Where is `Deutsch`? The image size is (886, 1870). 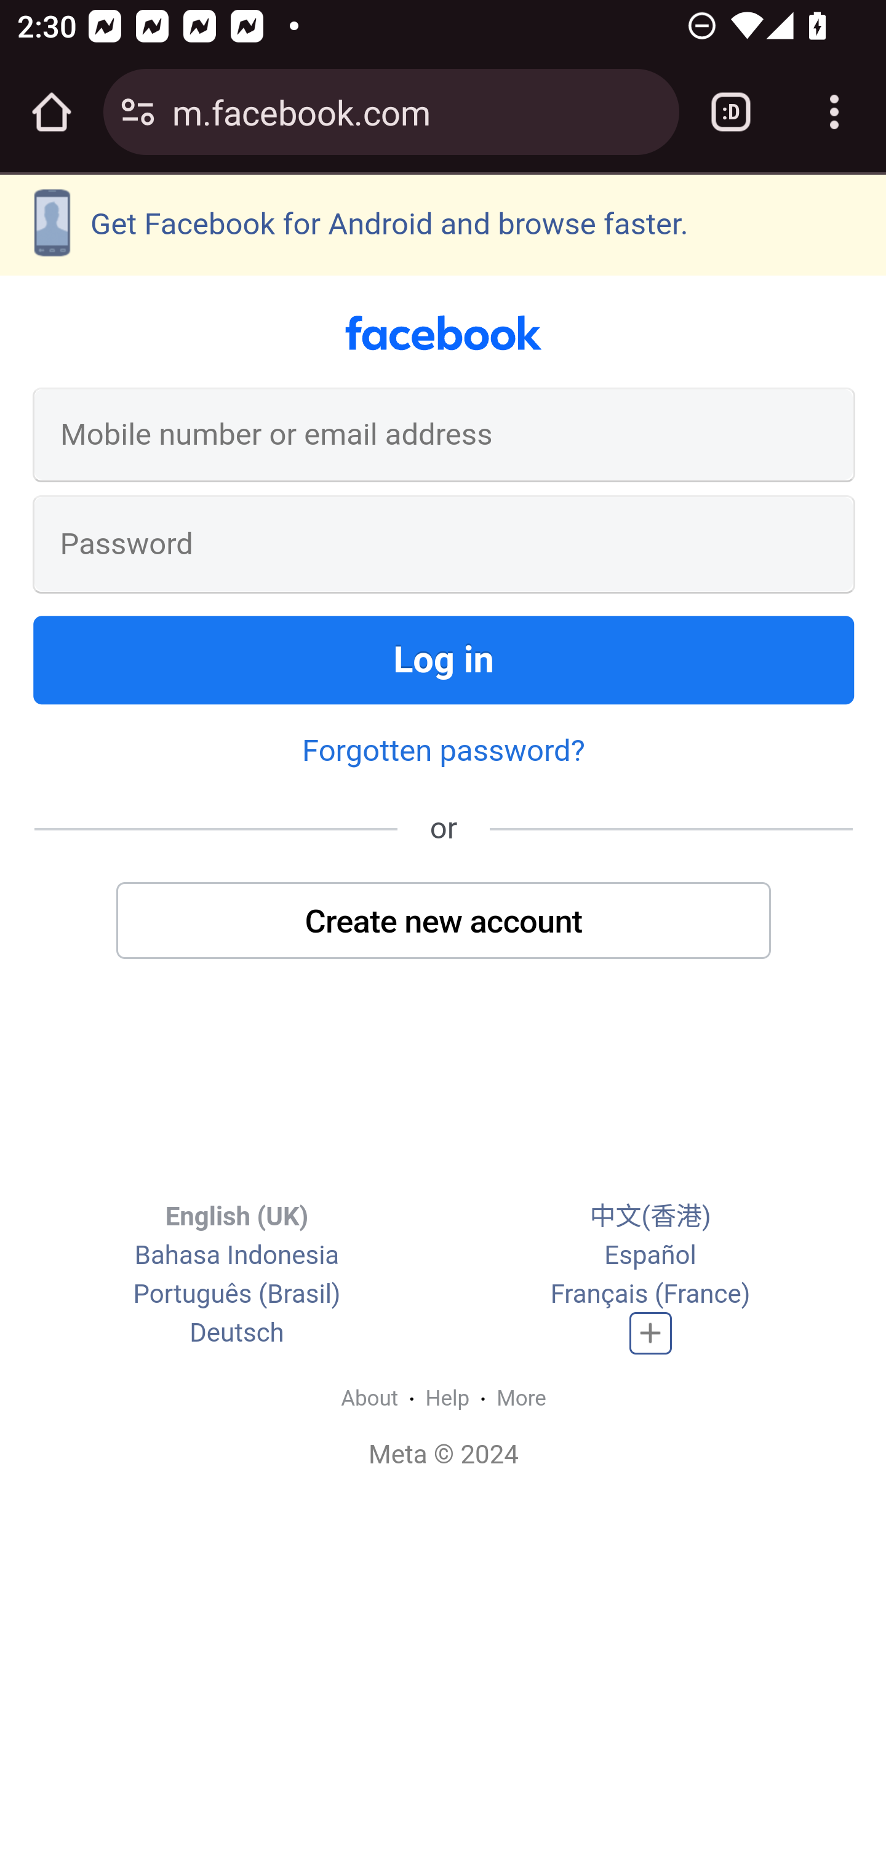
Deutsch is located at coordinates (237, 1334).